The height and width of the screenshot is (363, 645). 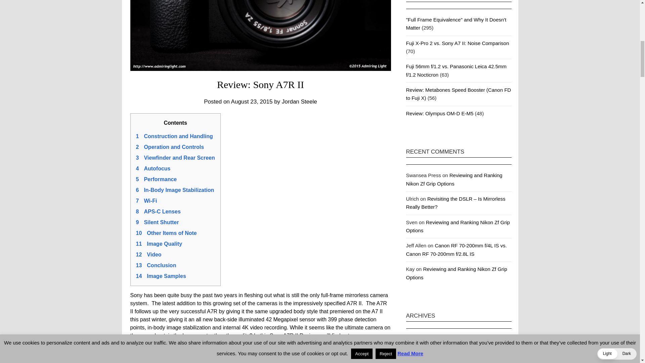 What do you see at coordinates (300, 102) in the screenshot?
I see `Jordan Steele` at bounding box center [300, 102].